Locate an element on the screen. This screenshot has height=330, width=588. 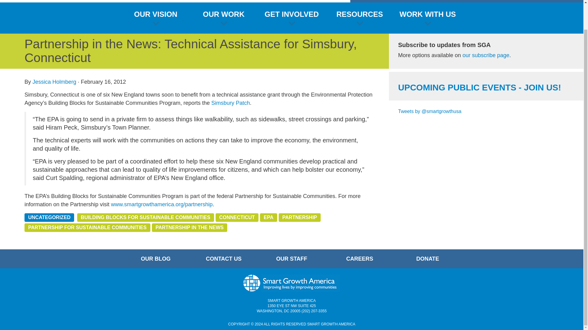
OUR WORK is located at coordinates (224, 18).